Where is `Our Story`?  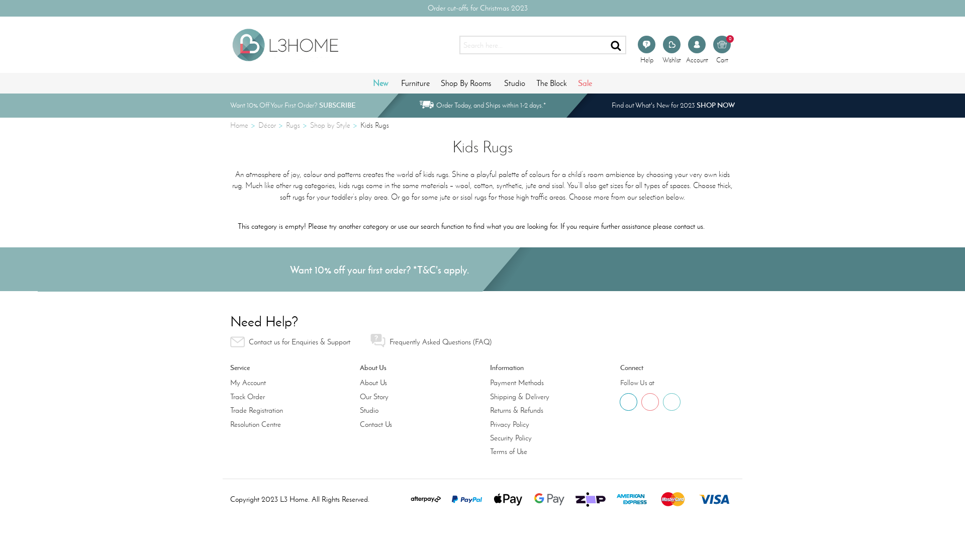 Our Story is located at coordinates (413, 397).